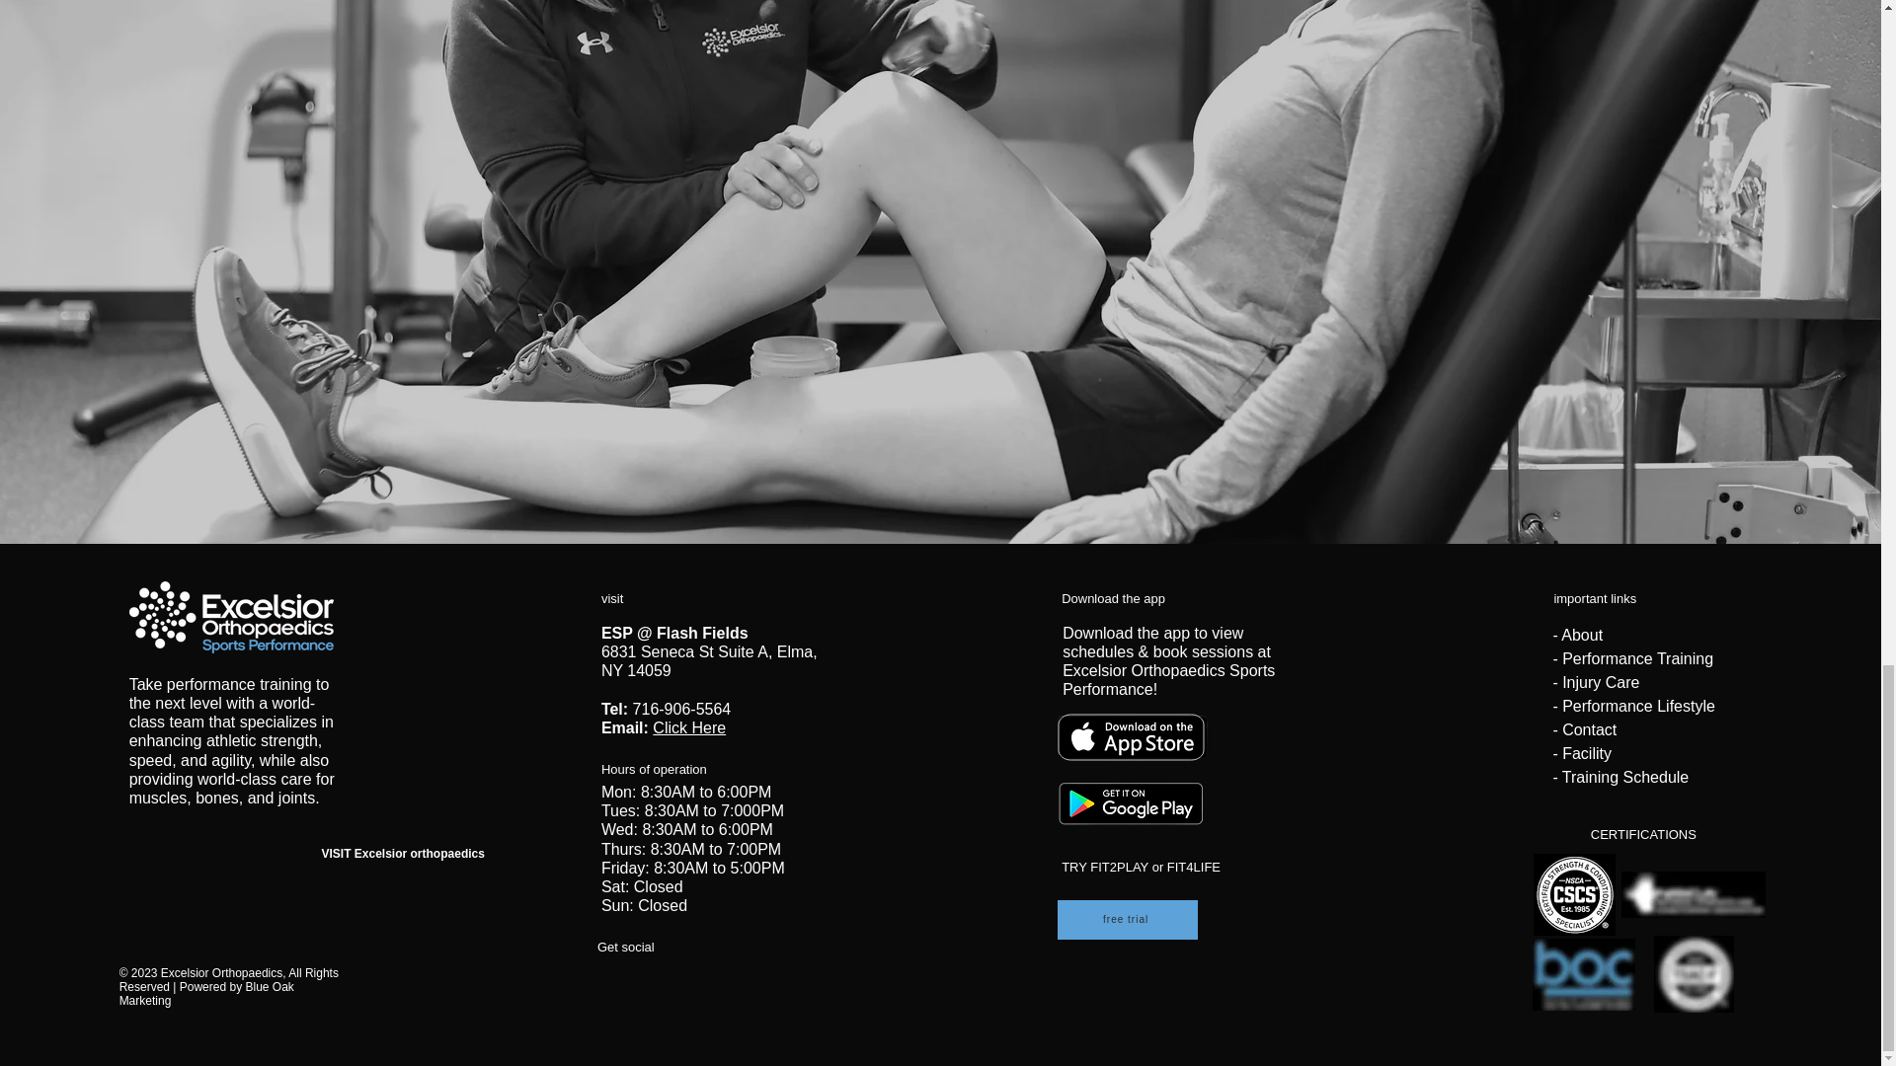 This screenshot has width=1896, height=1066. I want to click on - Performance Training, so click(1633, 658).